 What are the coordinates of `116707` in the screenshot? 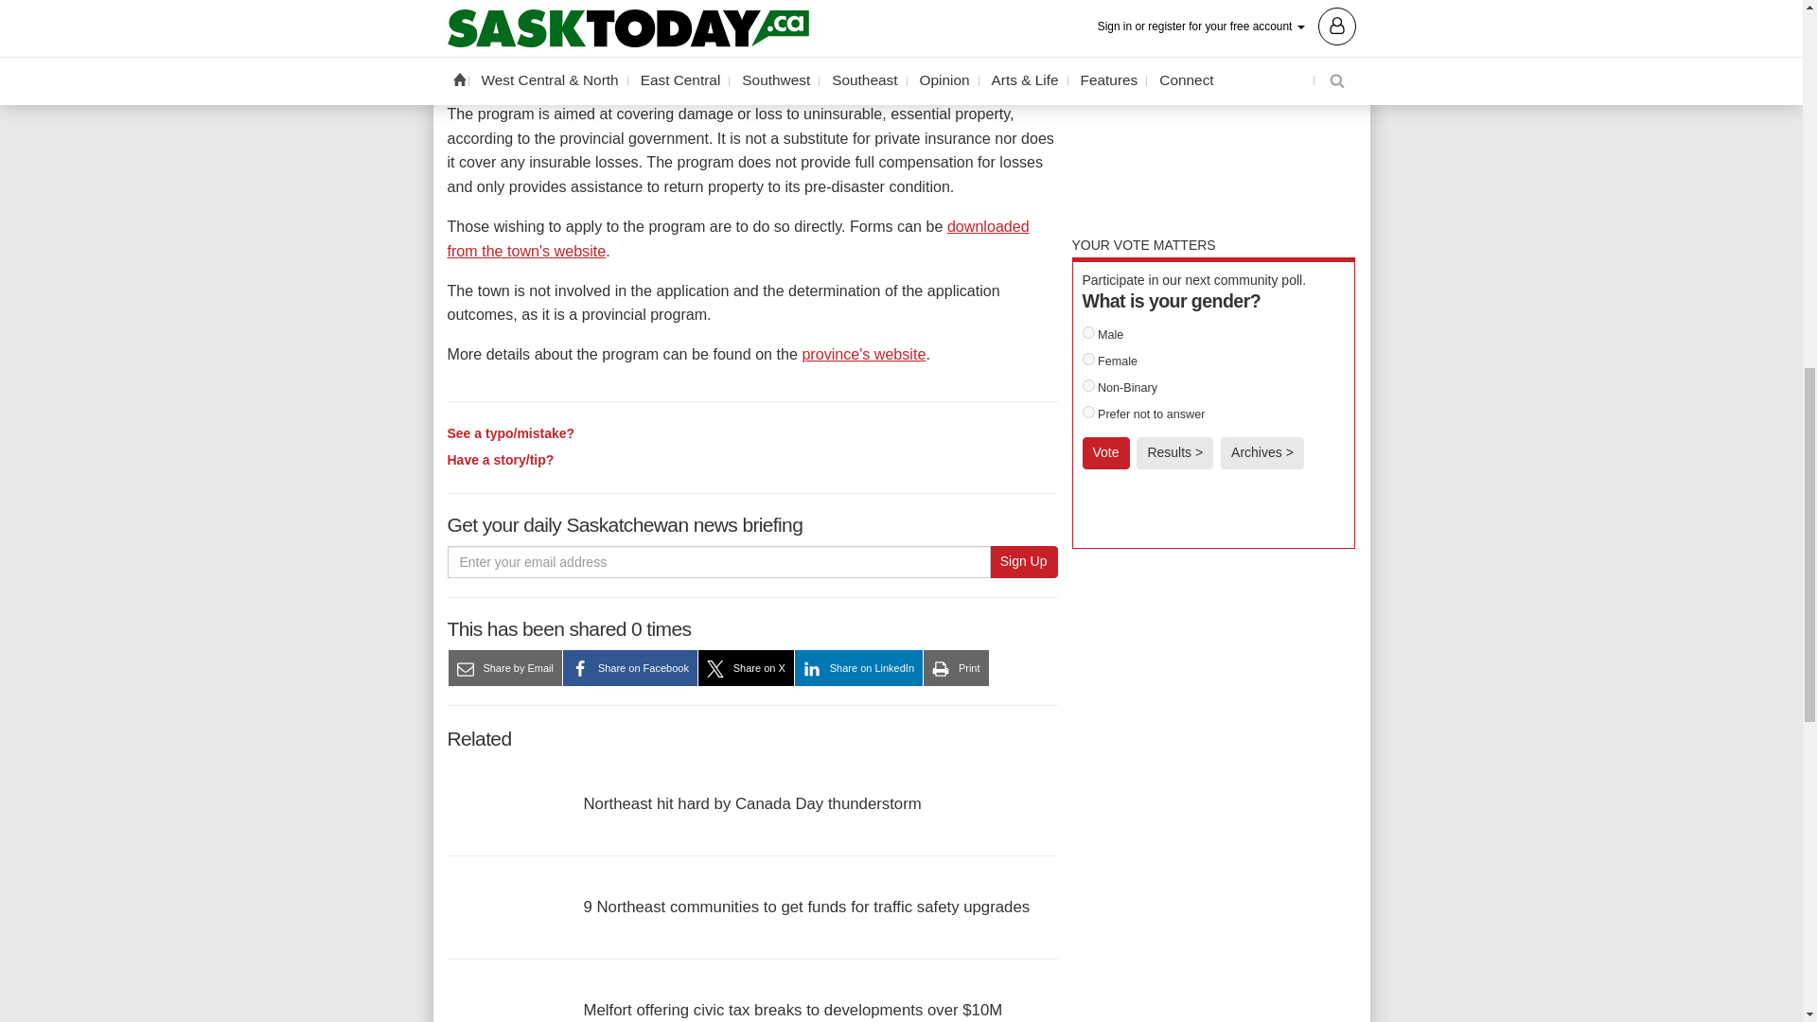 It's located at (1088, 358).